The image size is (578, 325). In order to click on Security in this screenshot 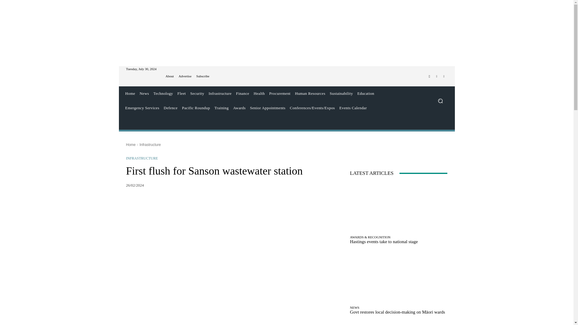, I will do `click(197, 93)`.